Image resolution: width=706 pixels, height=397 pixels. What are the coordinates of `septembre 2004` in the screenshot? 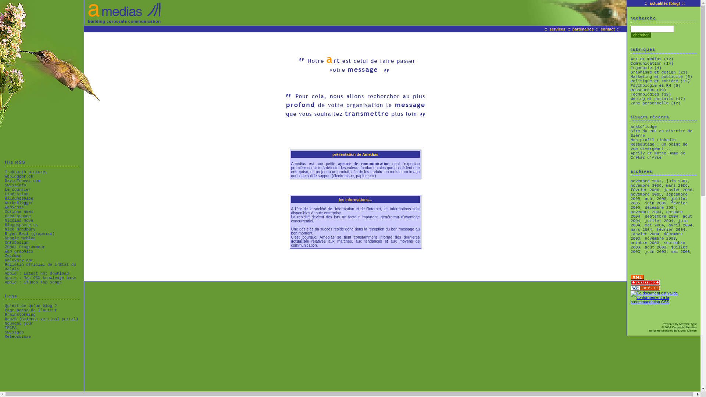 It's located at (662, 217).